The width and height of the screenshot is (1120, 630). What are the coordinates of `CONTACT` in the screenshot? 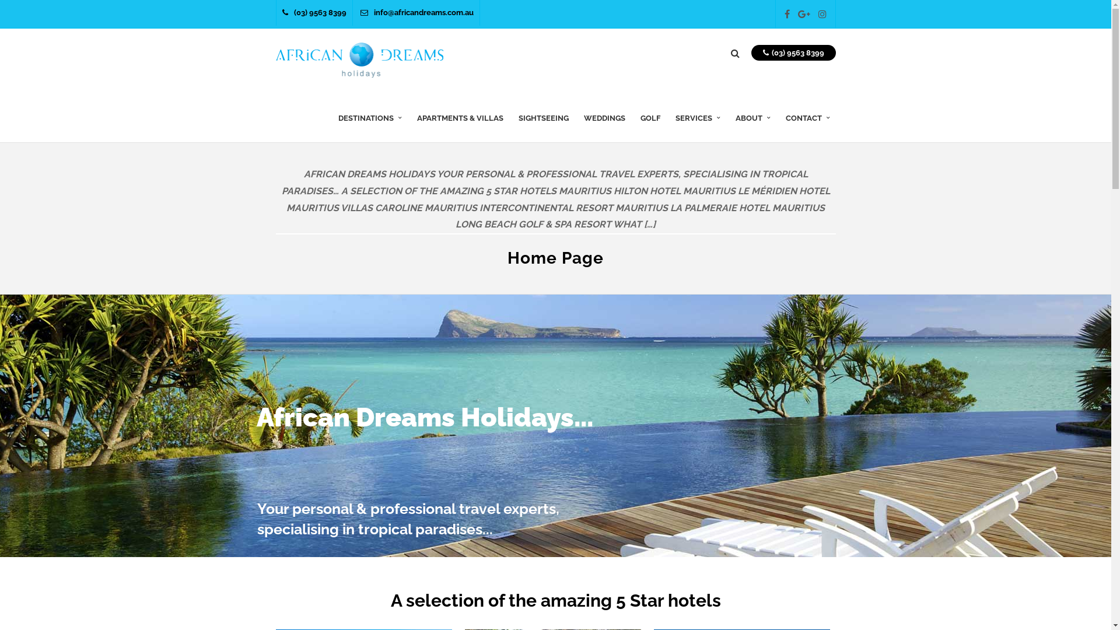 It's located at (807, 127).